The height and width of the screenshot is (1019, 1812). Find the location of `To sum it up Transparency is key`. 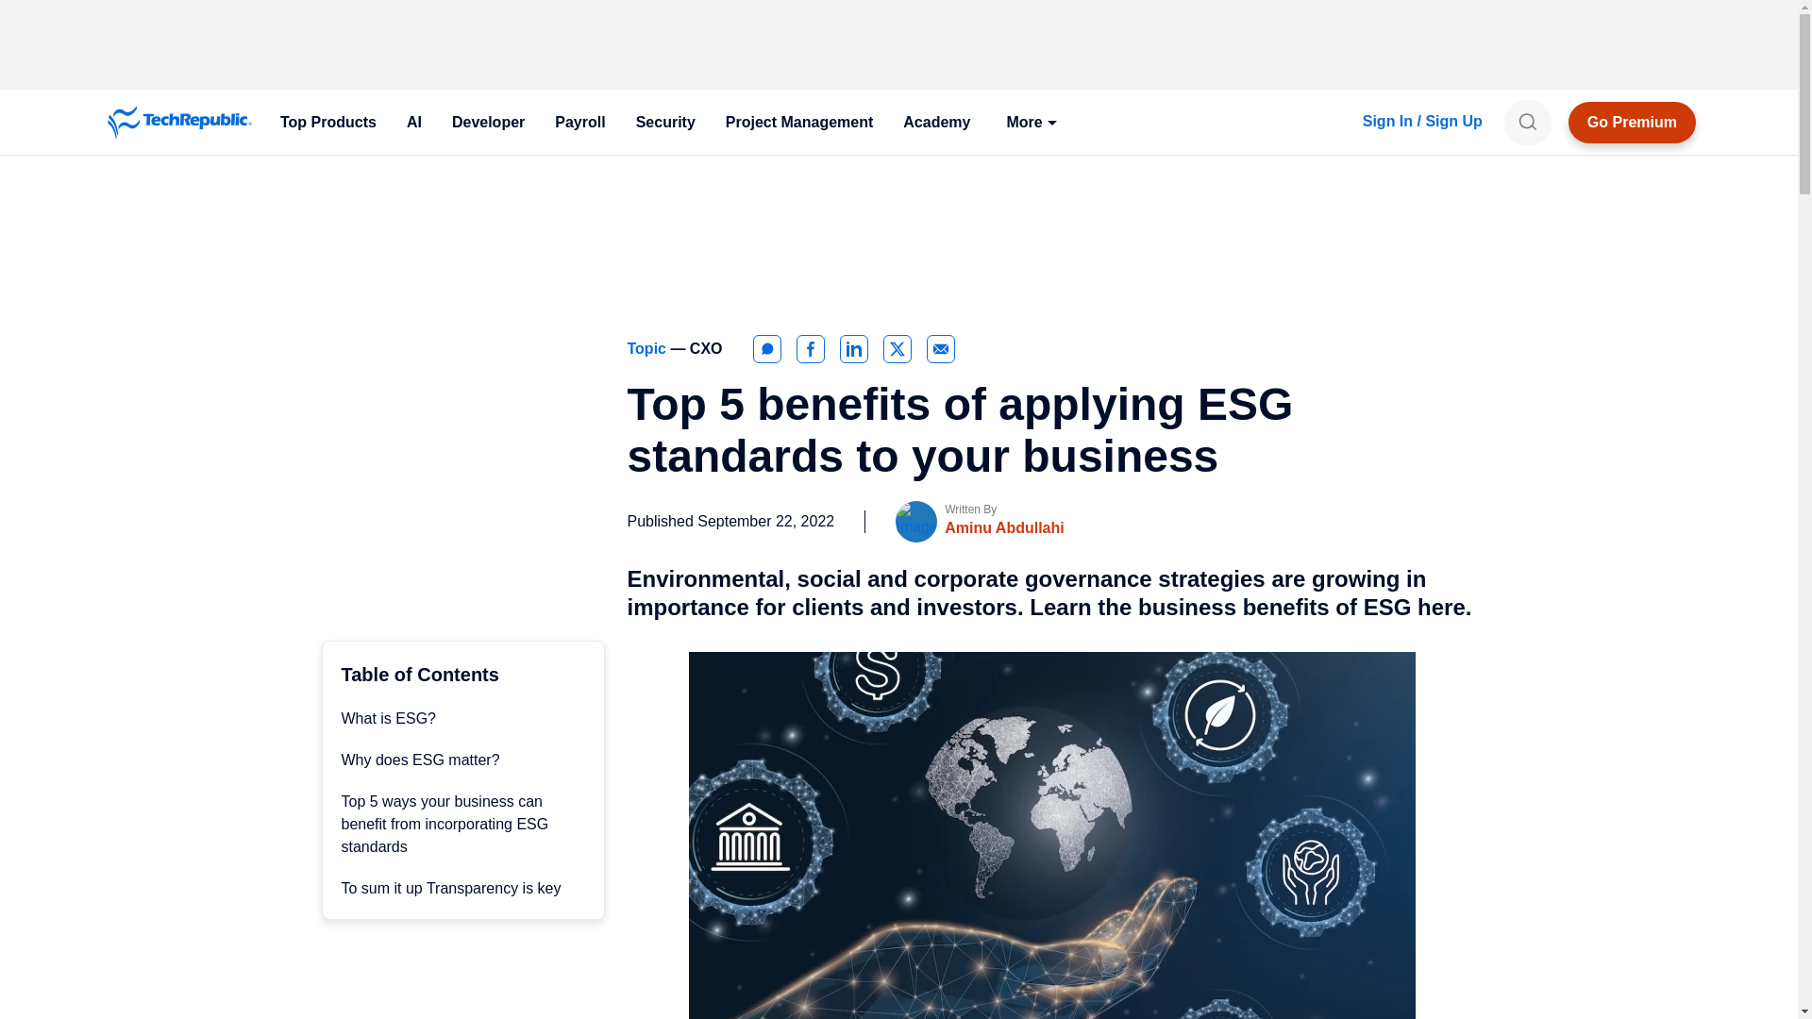

To sum it up Transparency is key is located at coordinates (451, 889).